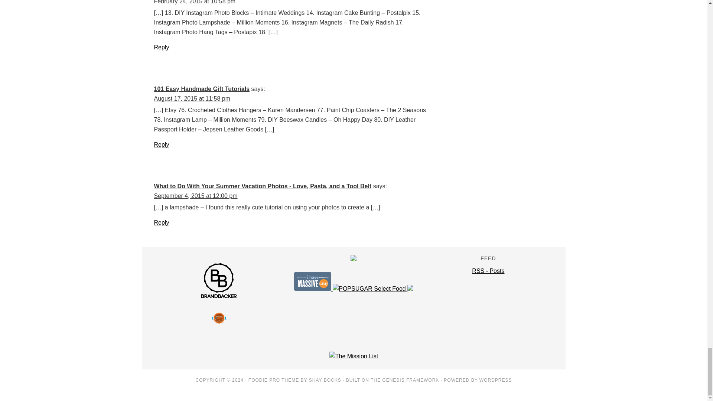 The width and height of the screenshot is (713, 401). Describe the element at coordinates (219, 297) in the screenshot. I see `BrandBacker Member` at that location.